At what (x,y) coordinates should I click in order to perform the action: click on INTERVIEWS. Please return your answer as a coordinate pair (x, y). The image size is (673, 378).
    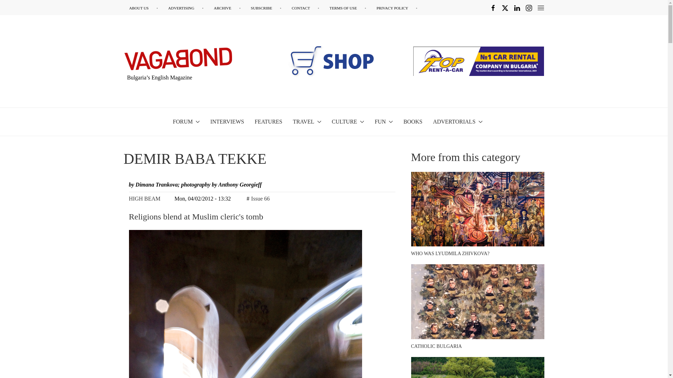
    Looking at the image, I should click on (227, 121).